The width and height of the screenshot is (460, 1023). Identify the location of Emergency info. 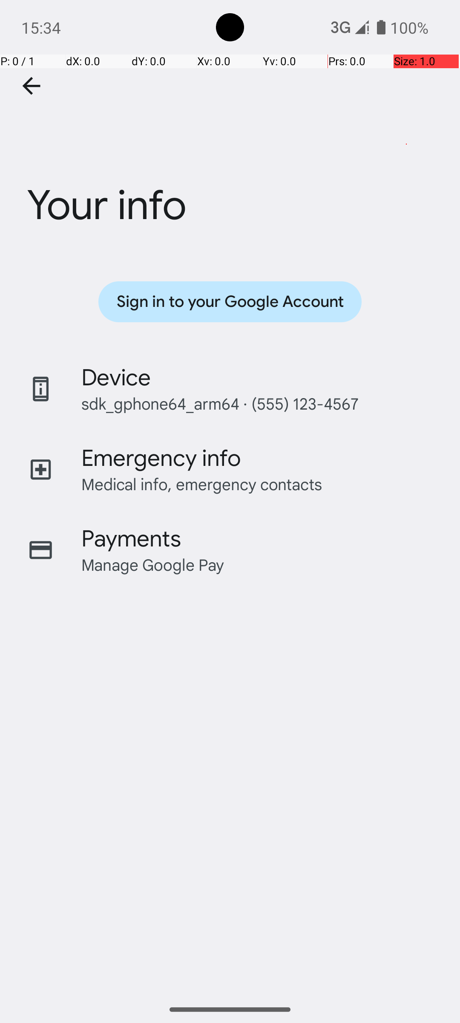
(161, 458).